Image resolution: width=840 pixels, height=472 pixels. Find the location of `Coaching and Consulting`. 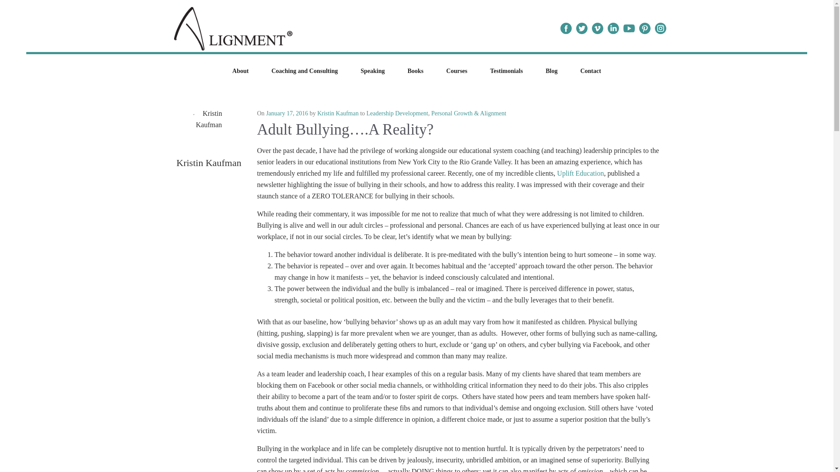

Coaching and Consulting is located at coordinates (304, 71).